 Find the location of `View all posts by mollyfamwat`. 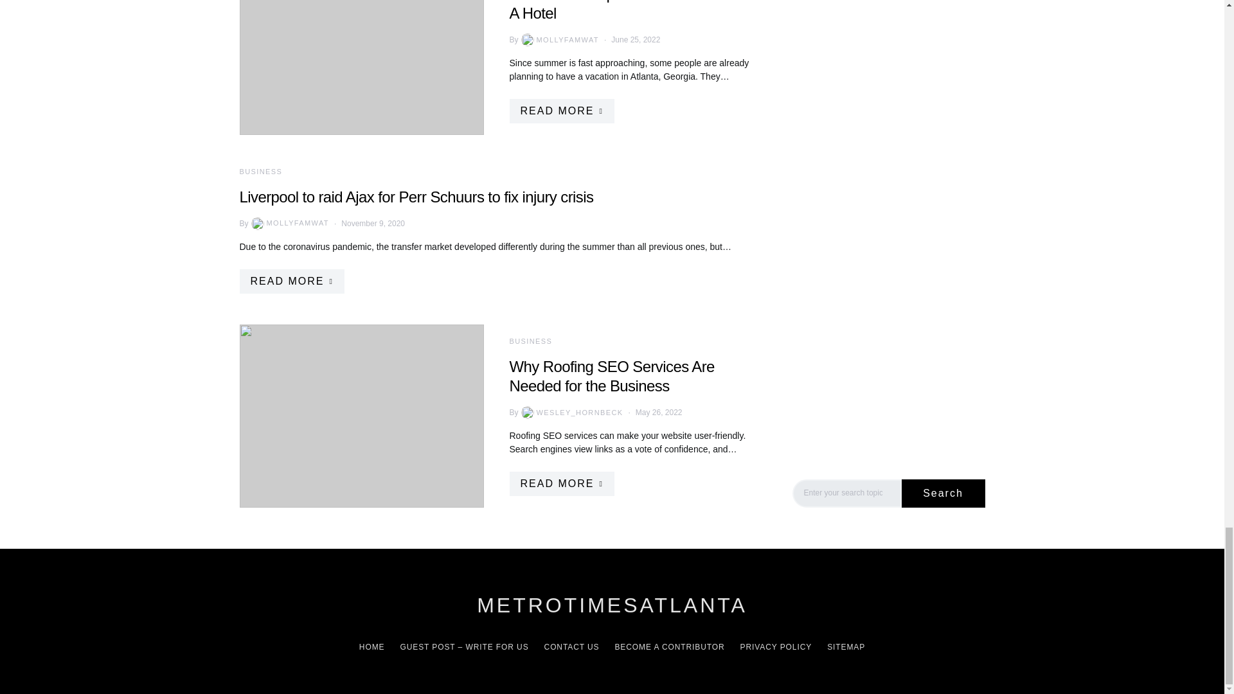

View all posts by mollyfamwat is located at coordinates (289, 224).